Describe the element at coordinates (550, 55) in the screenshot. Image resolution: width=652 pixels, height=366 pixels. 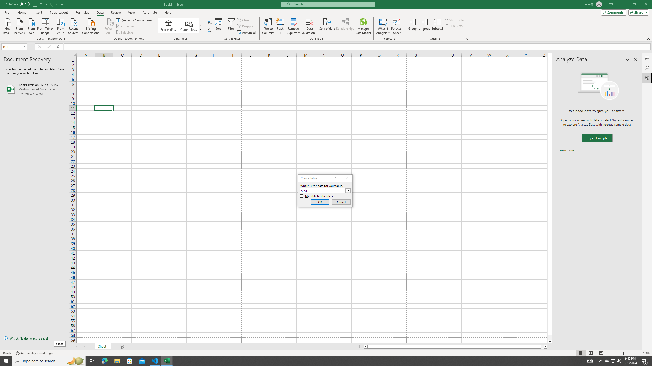
I see `Line up` at that location.